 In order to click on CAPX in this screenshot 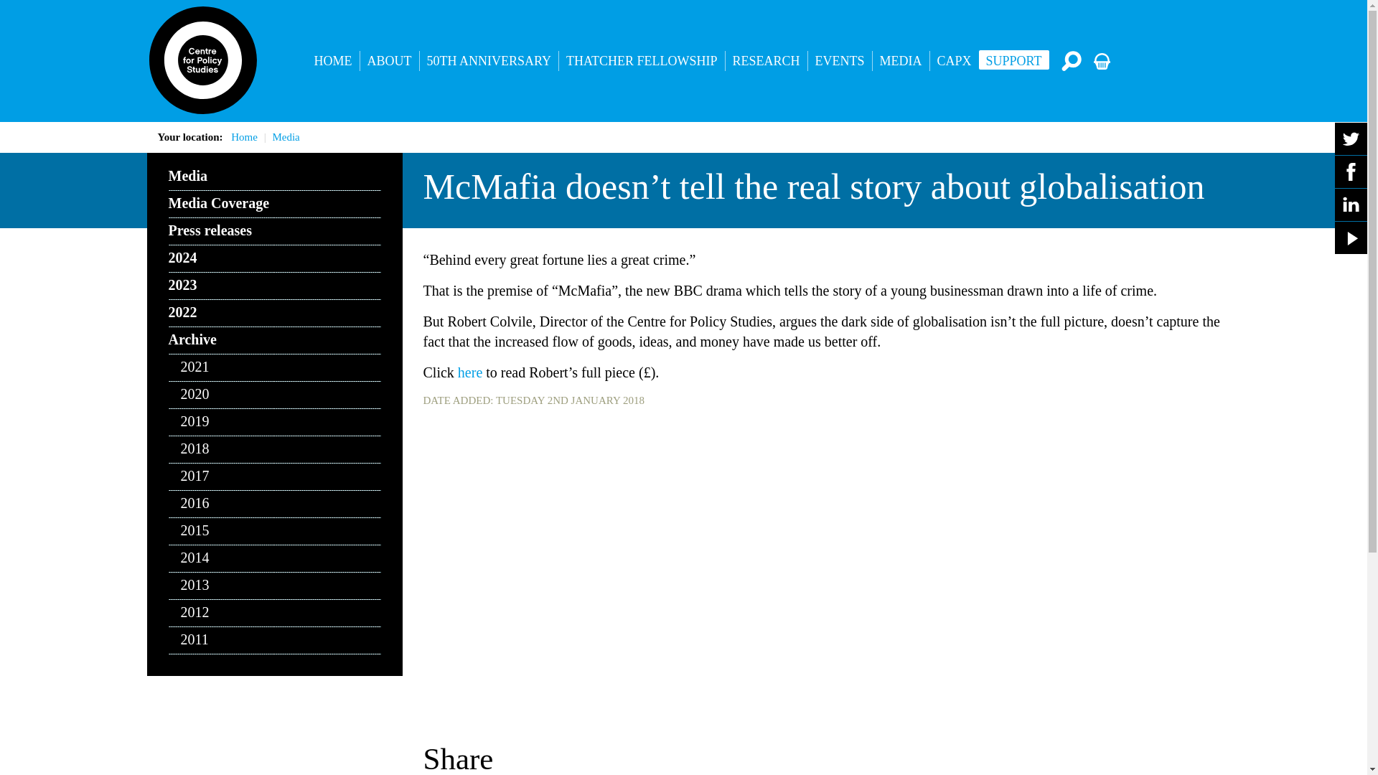, I will do `click(955, 61)`.